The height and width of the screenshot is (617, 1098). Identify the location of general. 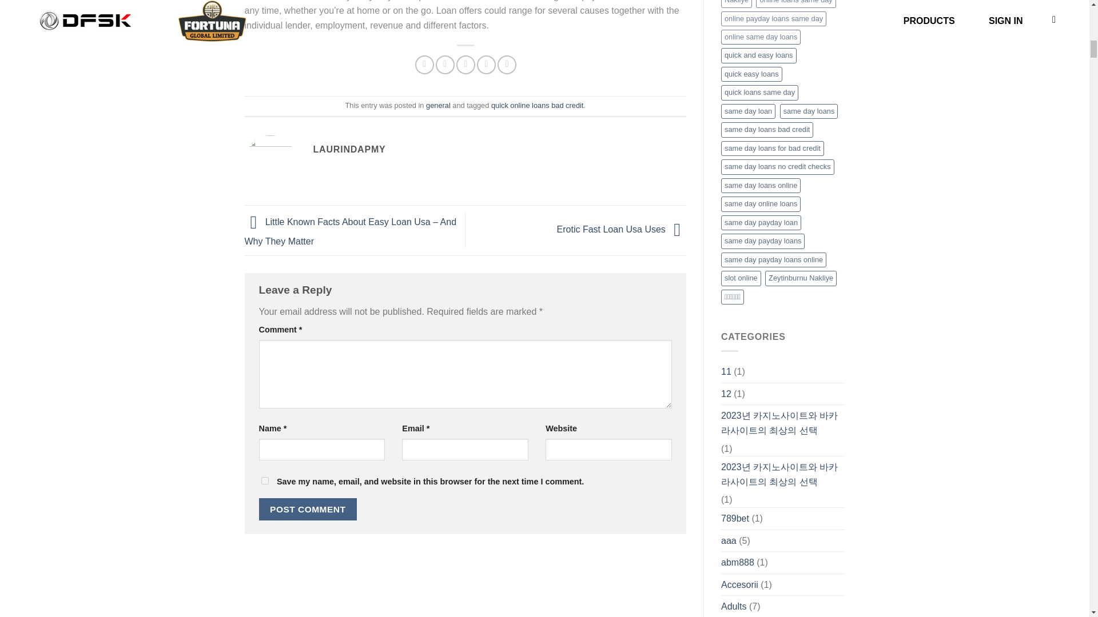
(438, 105).